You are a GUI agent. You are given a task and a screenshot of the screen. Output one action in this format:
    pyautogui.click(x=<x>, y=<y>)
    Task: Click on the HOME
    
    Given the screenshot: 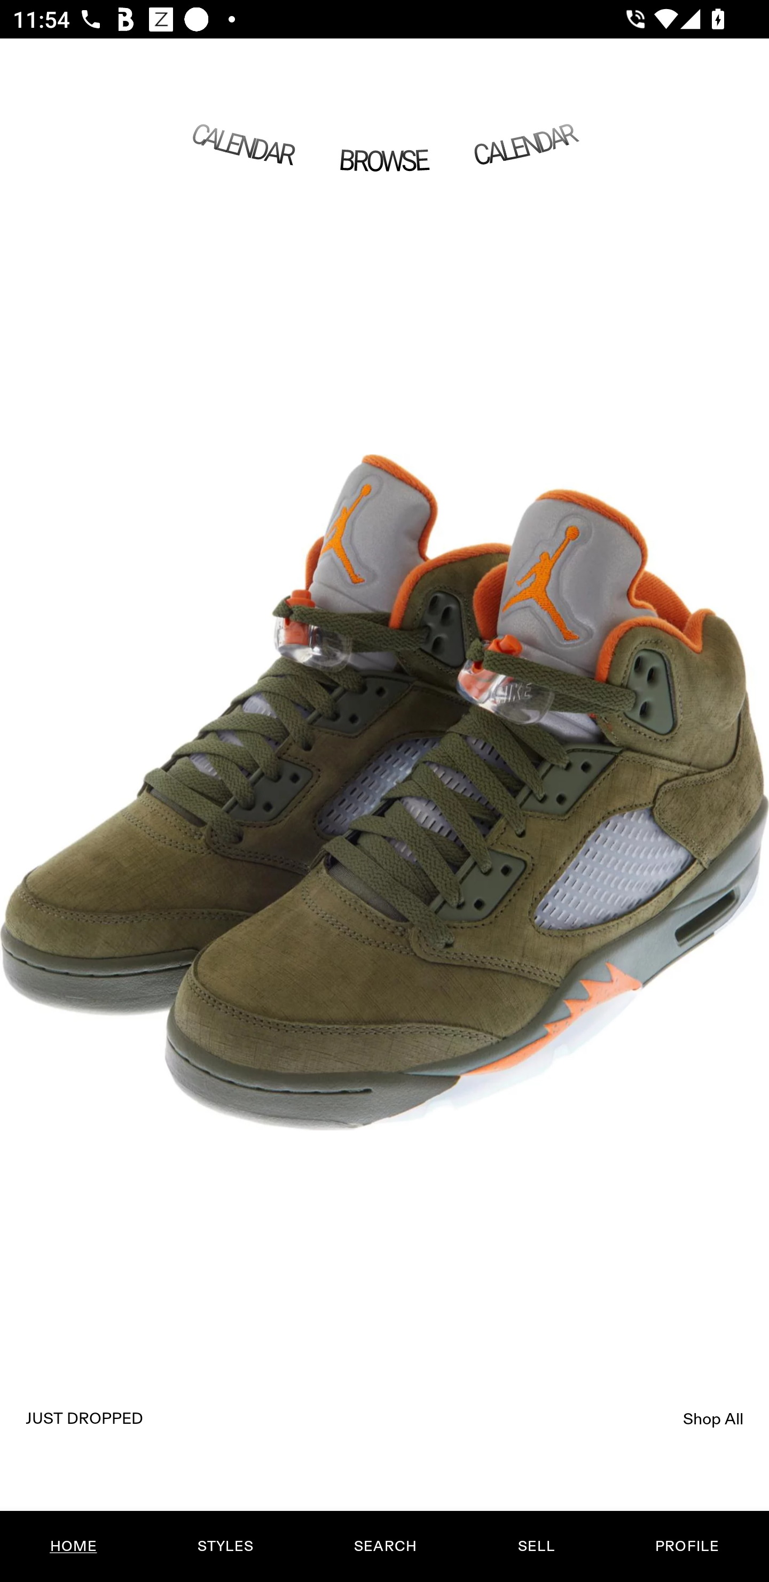 What is the action you would take?
    pyautogui.click(x=74, y=1546)
    